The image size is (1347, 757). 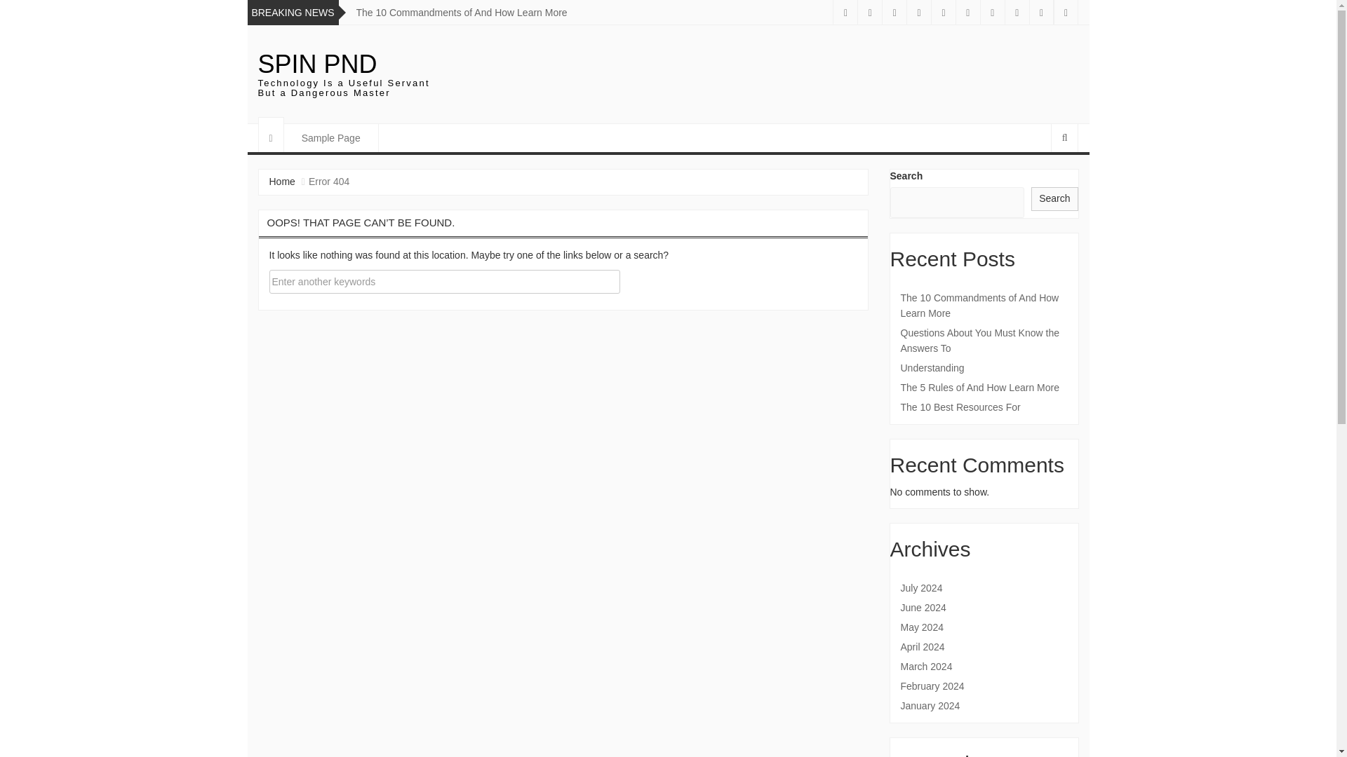 I want to click on July 2024, so click(x=984, y=587).